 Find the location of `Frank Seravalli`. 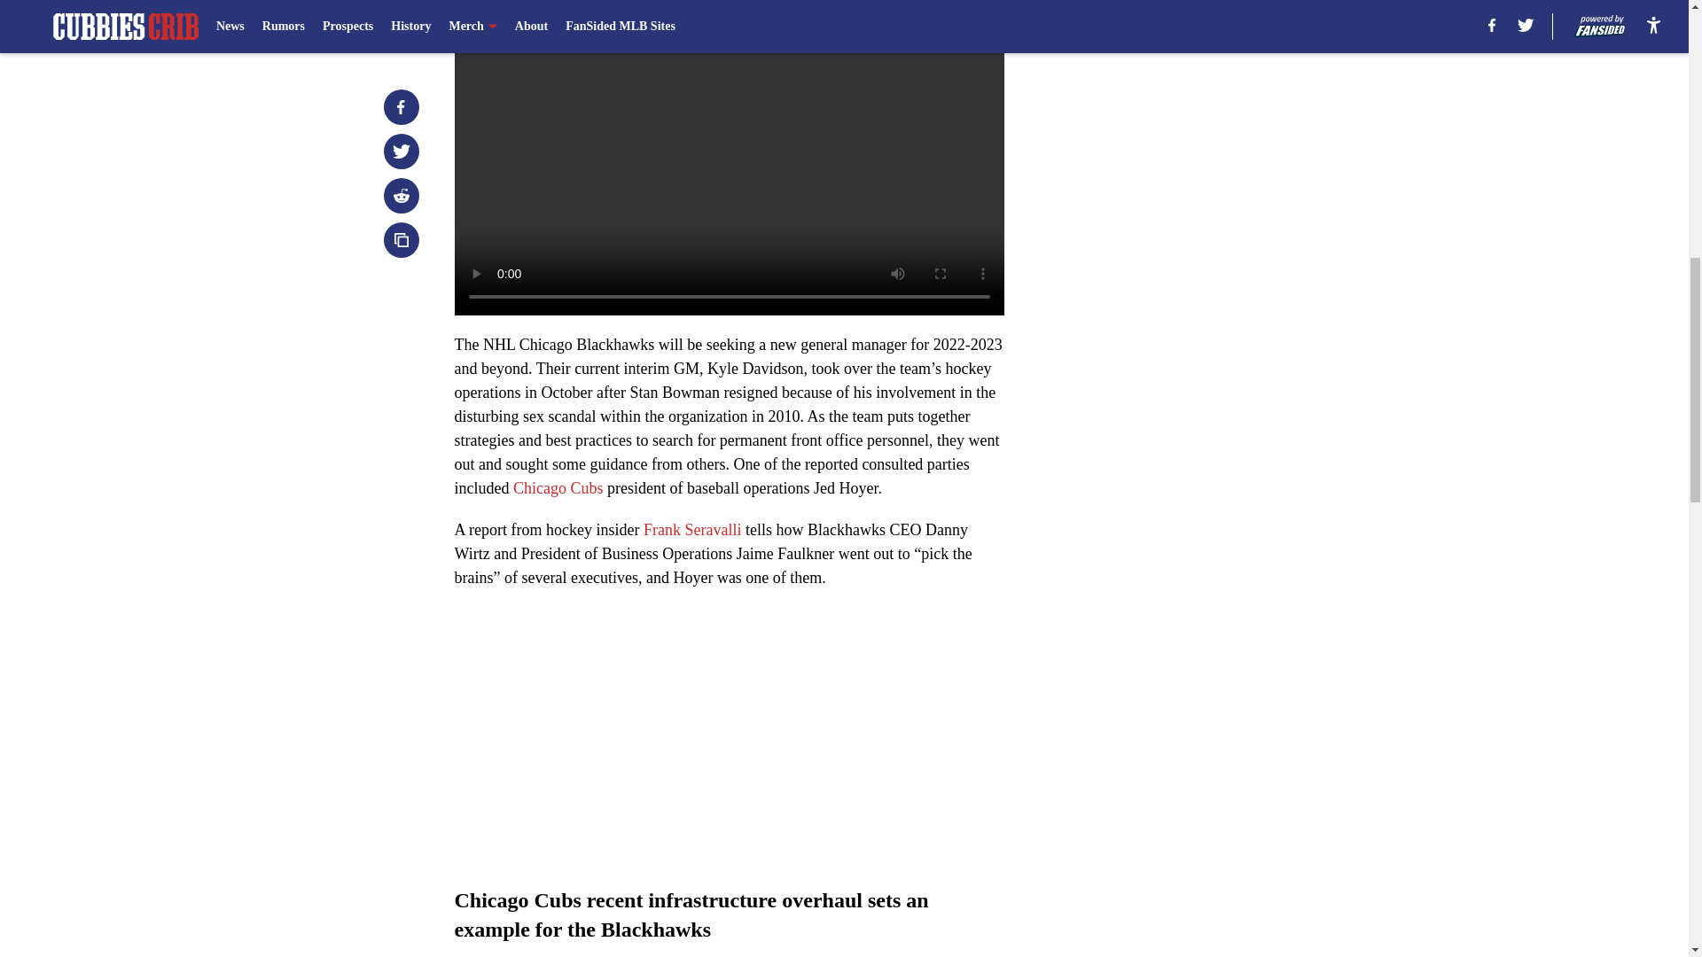

Frank Seravalli is located at coordinates (691, 530).